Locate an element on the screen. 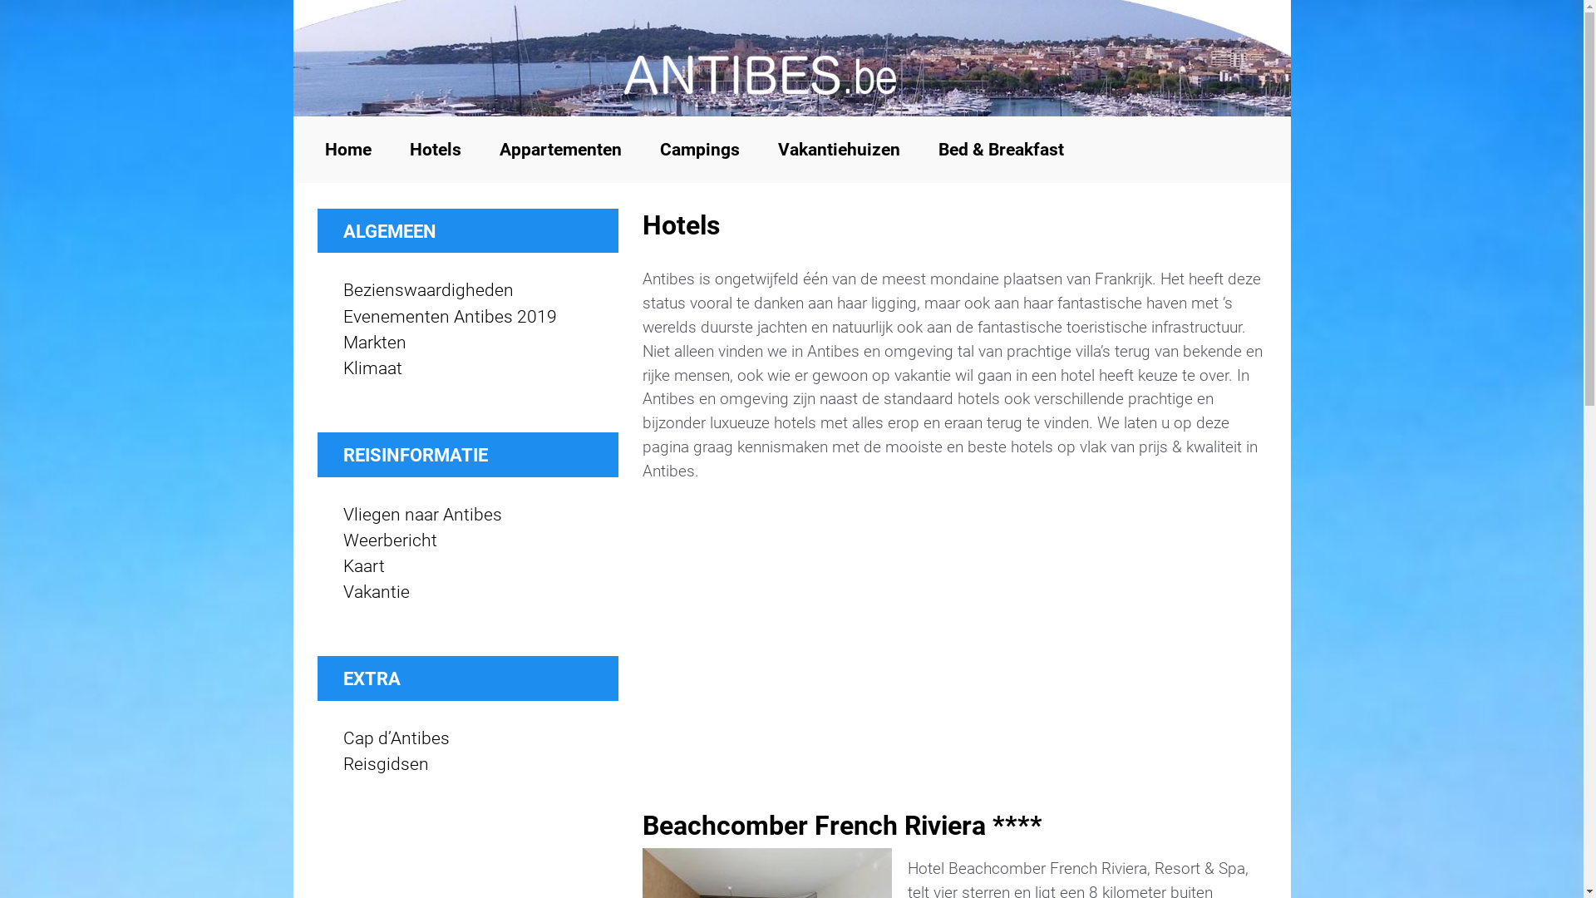  Kaart is located at coordinates (363, 566).